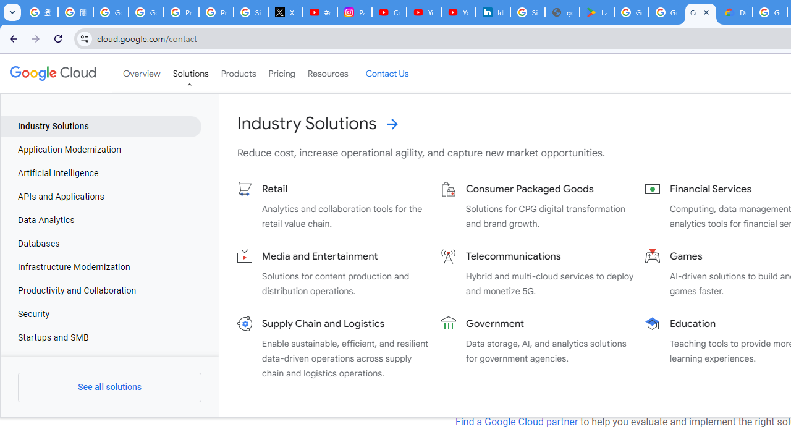  Describe the element at coordinates (666, 12) in the screenshot. I see `Google Workspace - Specific Terms` at that location.